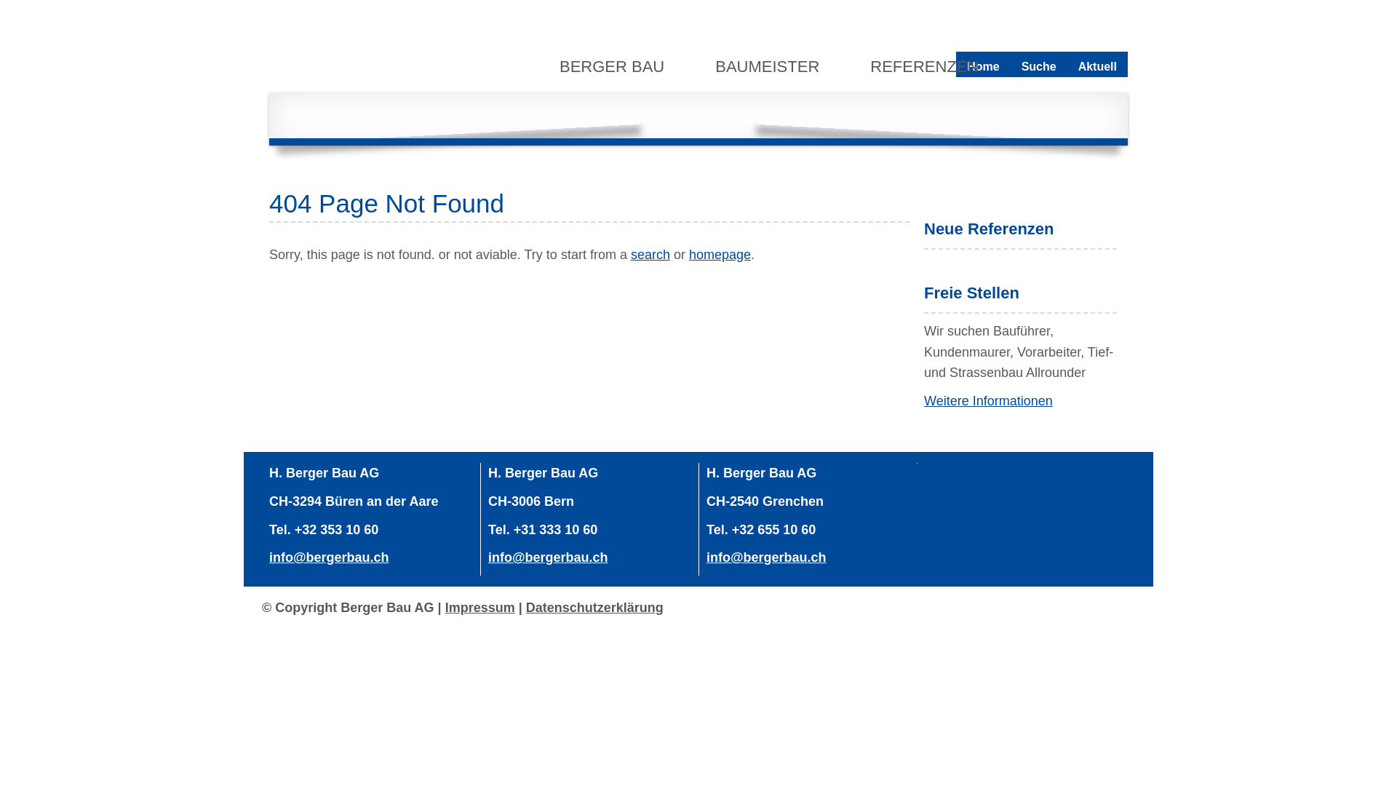 The image size is (1397, 786). Describe the element at coordinates (329, 557) in the screenshot. I see `info@bergerbau.ch` at that location.